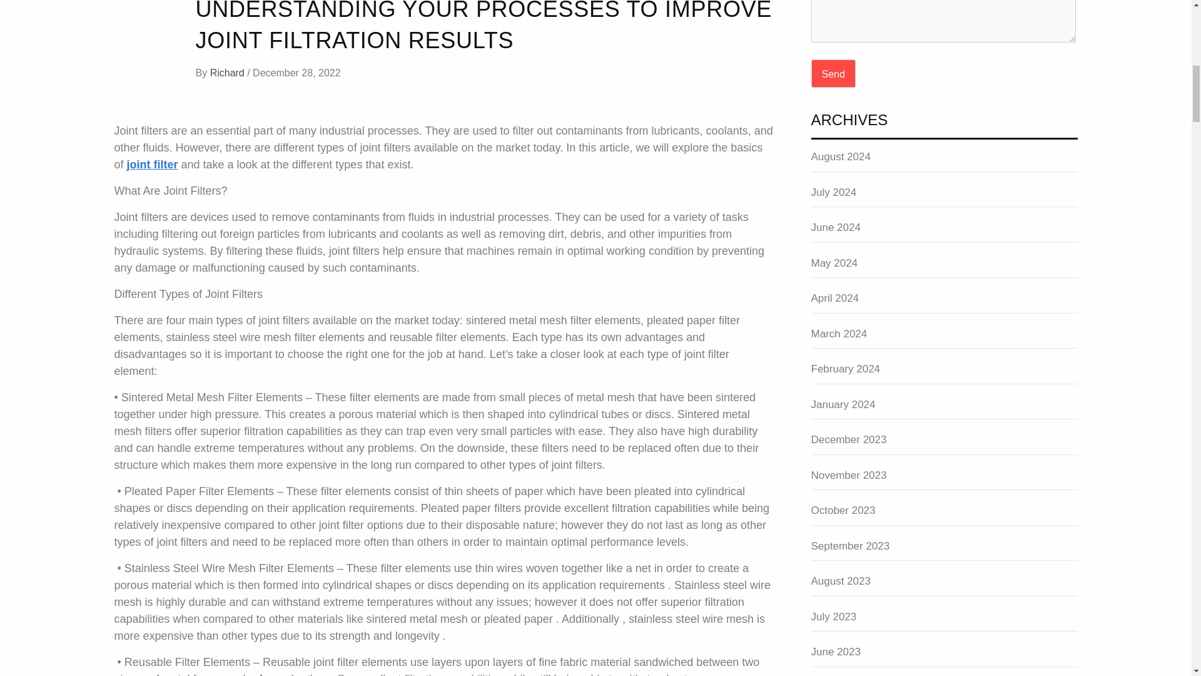 Image resolution: width=1201 pixels, height=676 pixels. I want to click on April 2024, so click(944, 302).